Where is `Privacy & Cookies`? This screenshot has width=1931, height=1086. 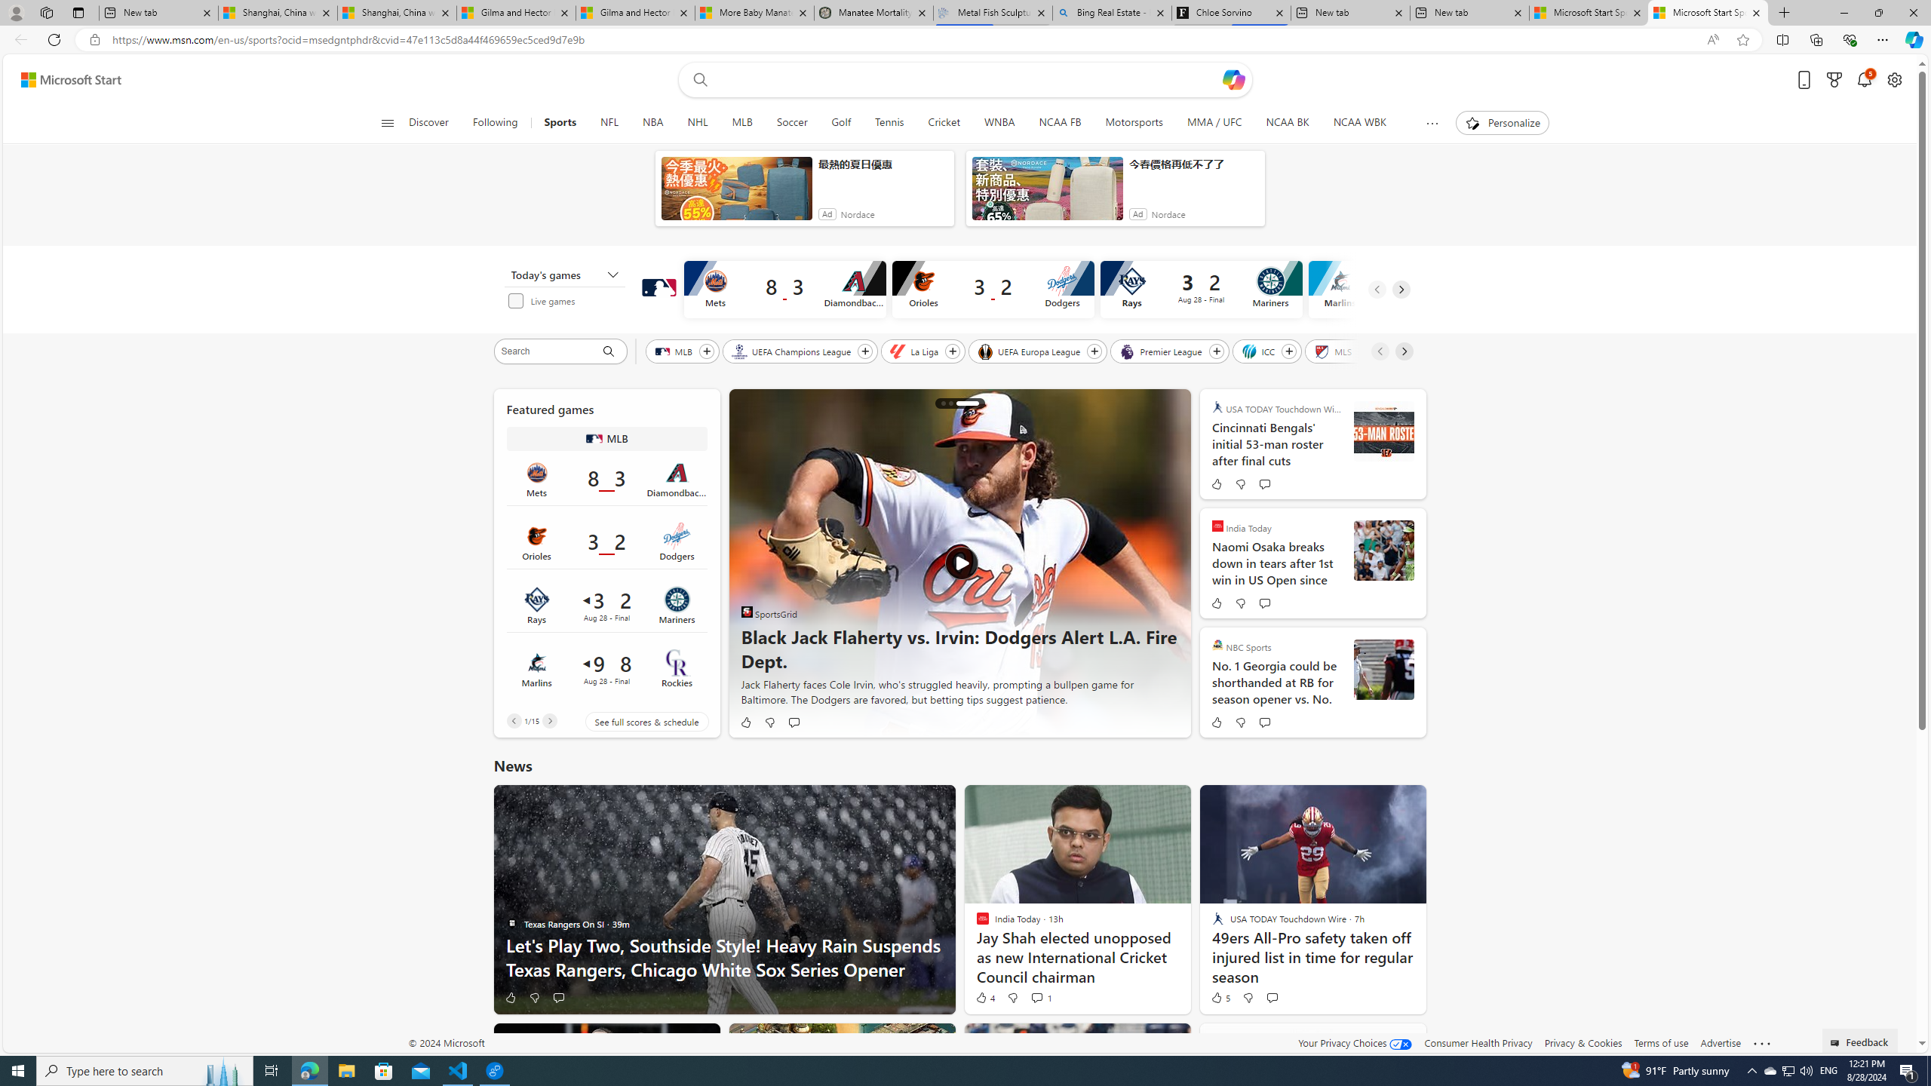
Privacy & Cookies is located at coordinates (1583, 1042).